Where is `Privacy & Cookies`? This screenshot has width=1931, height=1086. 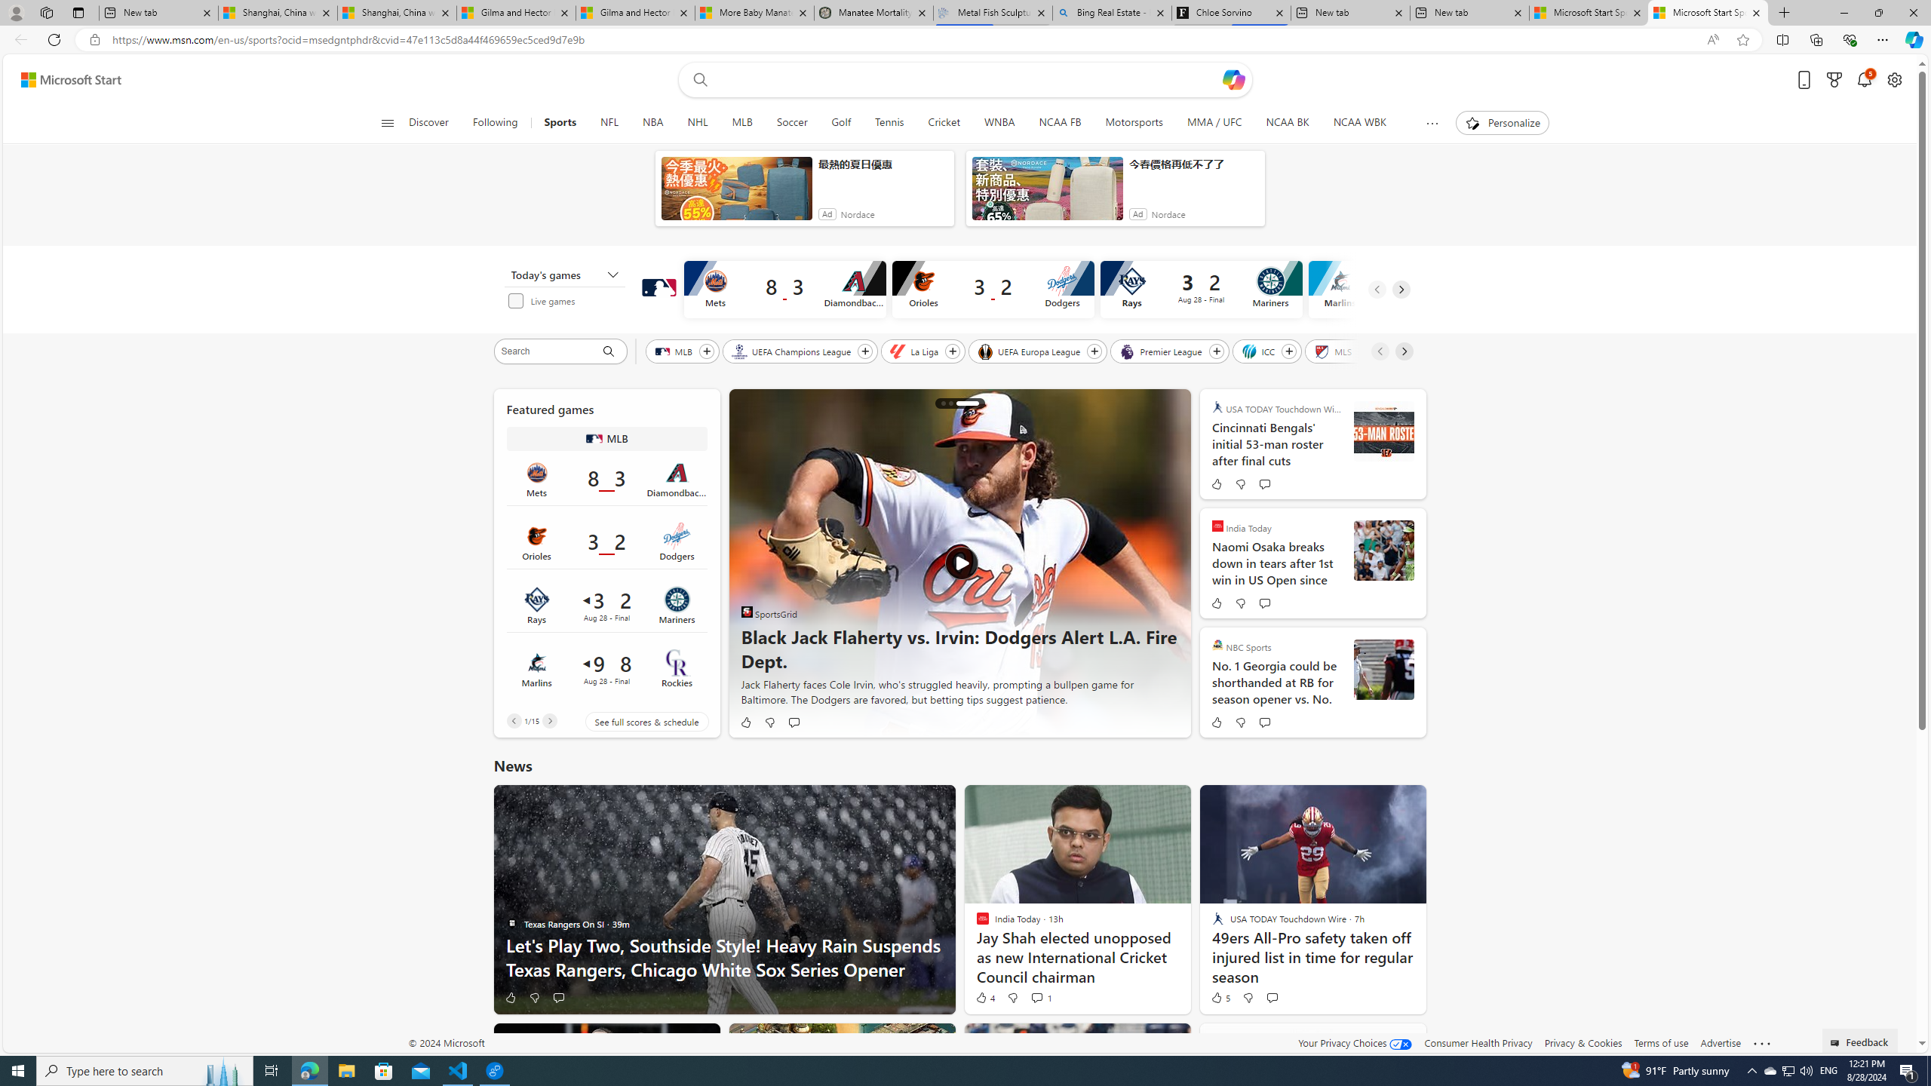
Privacy & Cookies is located at coordinates (1583, 1042).